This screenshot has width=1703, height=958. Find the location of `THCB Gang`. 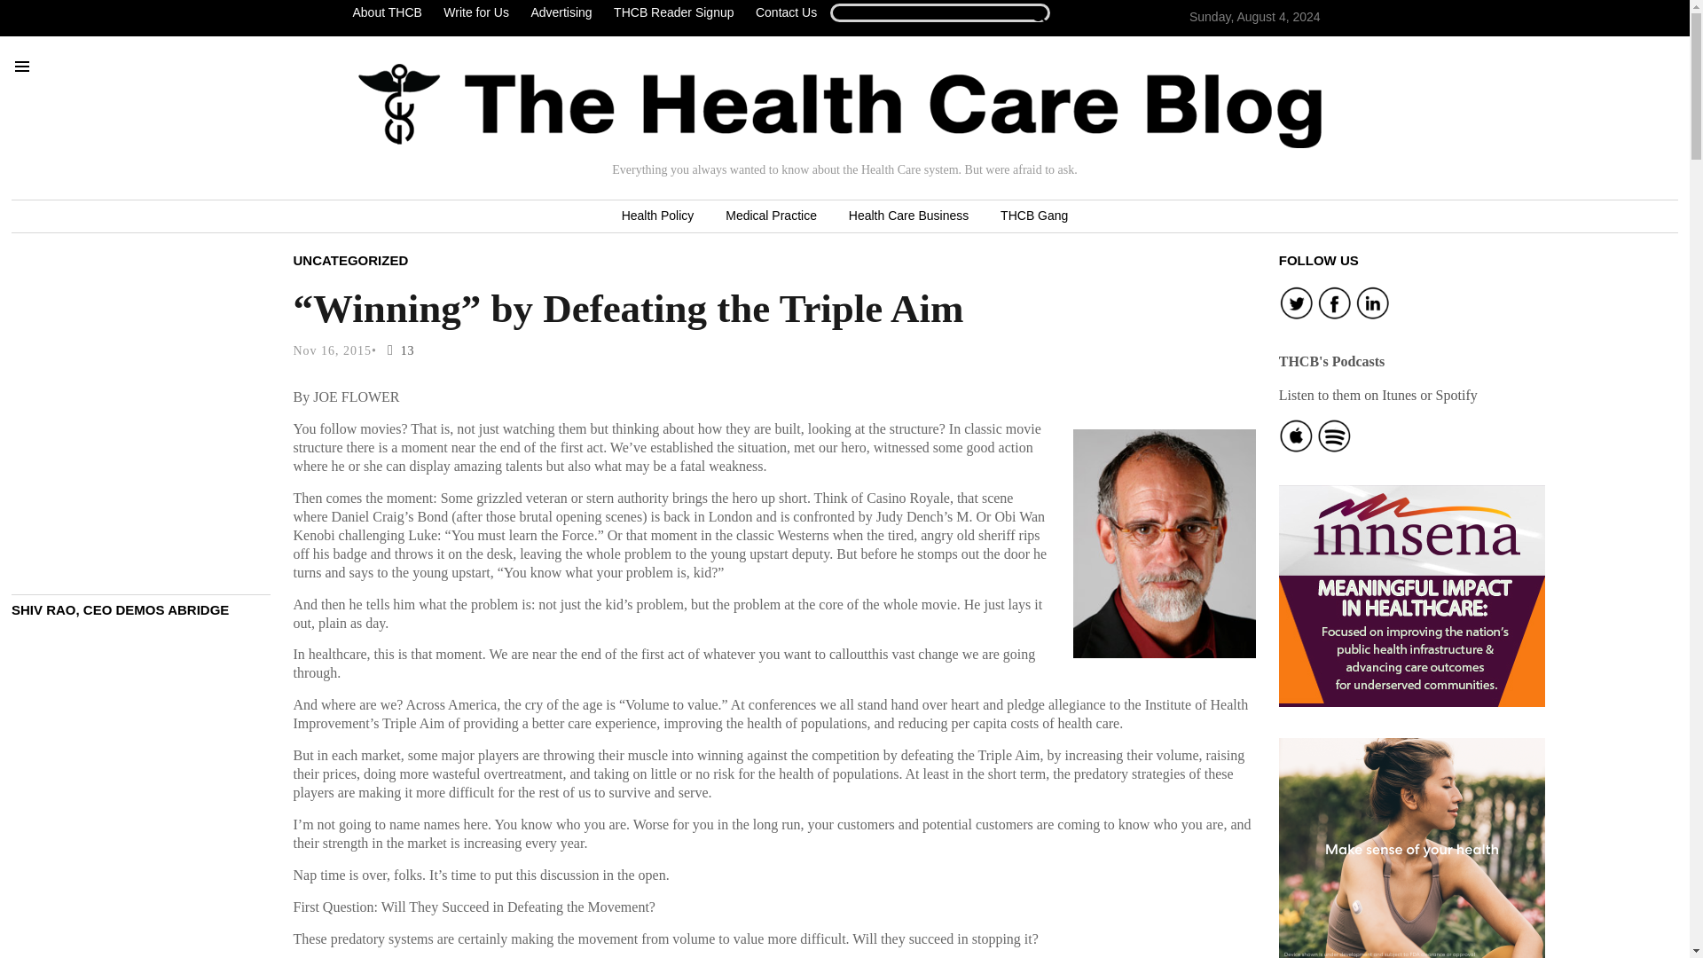

THCB Gang is located at coordinates (1033, 216).